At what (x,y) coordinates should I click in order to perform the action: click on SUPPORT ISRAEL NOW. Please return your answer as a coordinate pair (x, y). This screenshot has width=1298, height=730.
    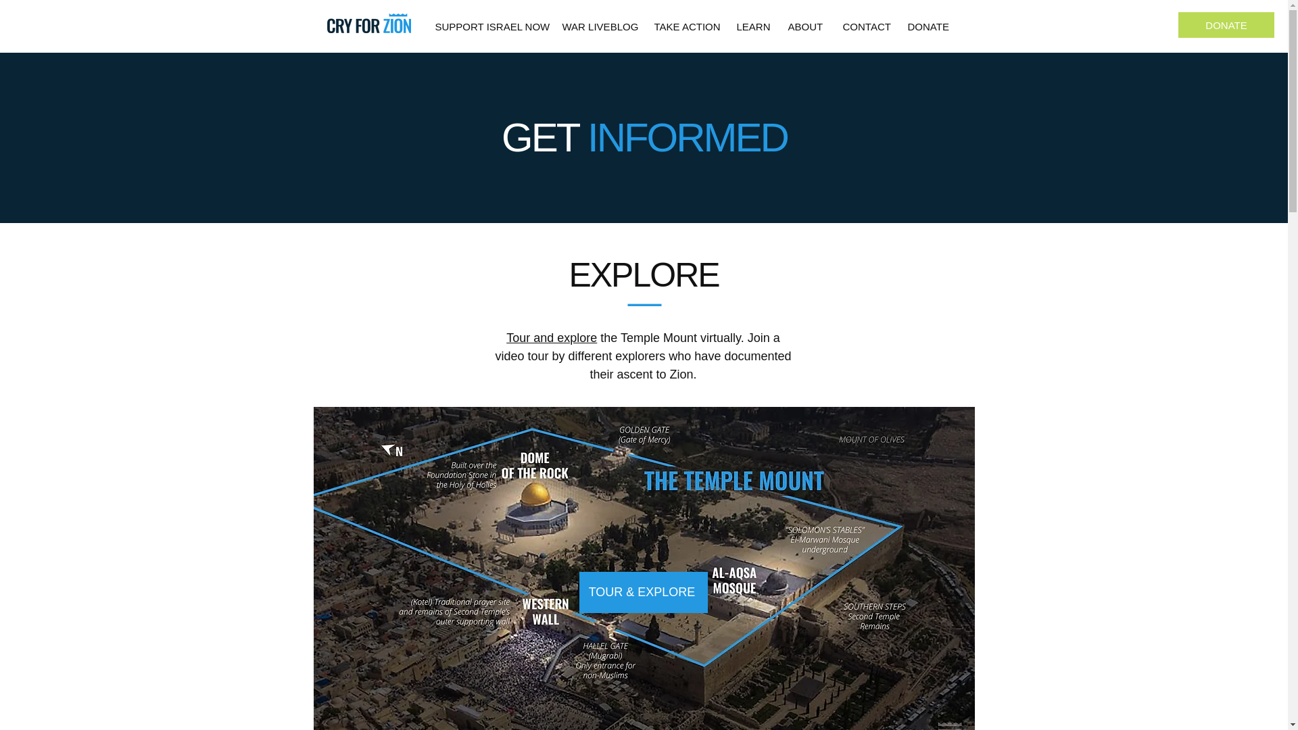
    Looking at the image, I should click on (488, 26).